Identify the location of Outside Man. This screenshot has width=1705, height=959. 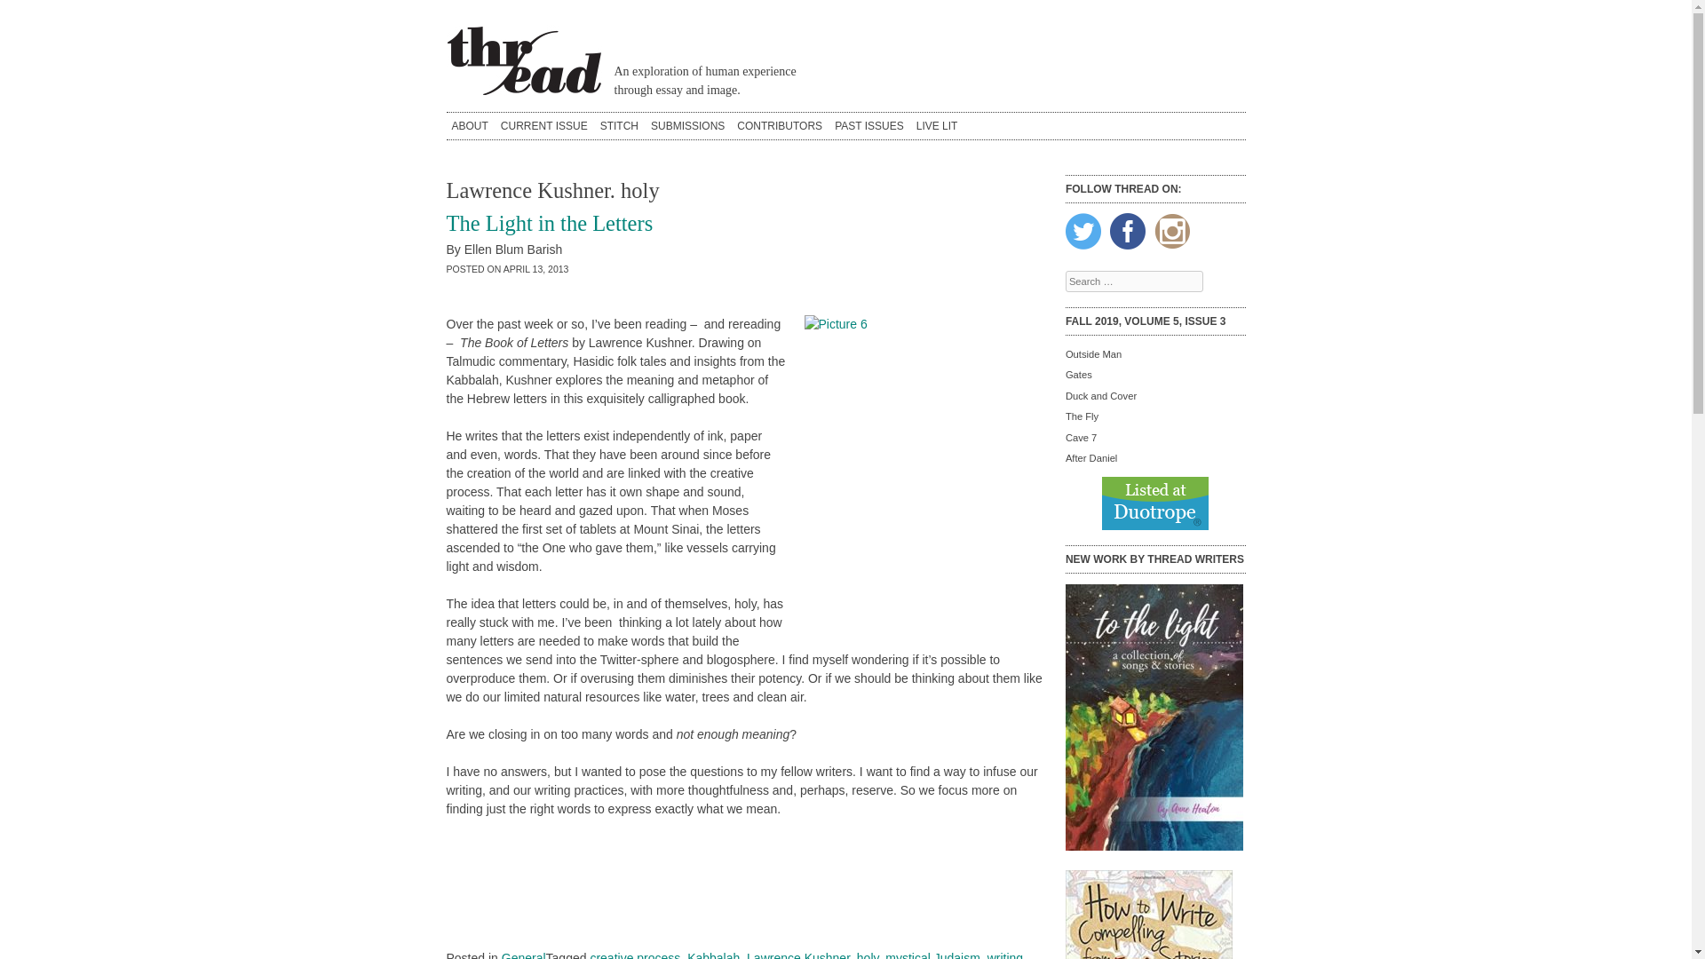
(1094, 354).